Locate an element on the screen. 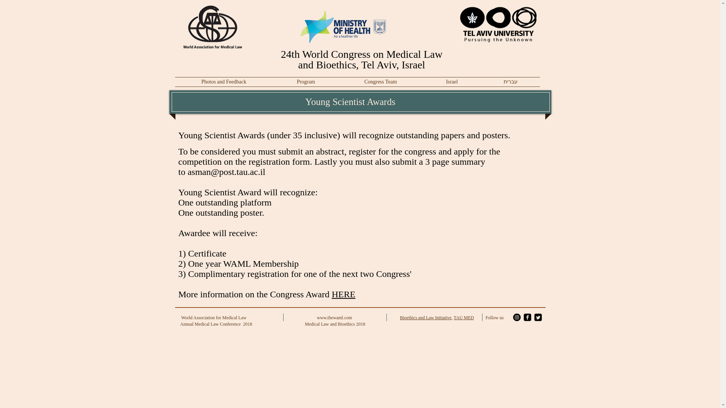  www.thewaml.com is located at coordinates (334, 317).